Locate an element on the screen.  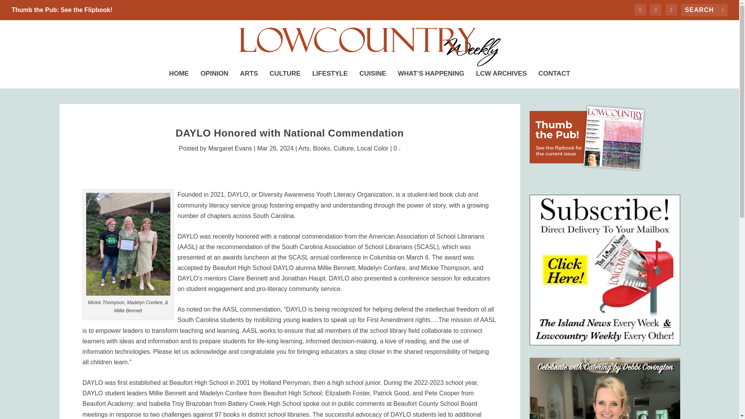
OPINION is located at coordinates (214, 77).